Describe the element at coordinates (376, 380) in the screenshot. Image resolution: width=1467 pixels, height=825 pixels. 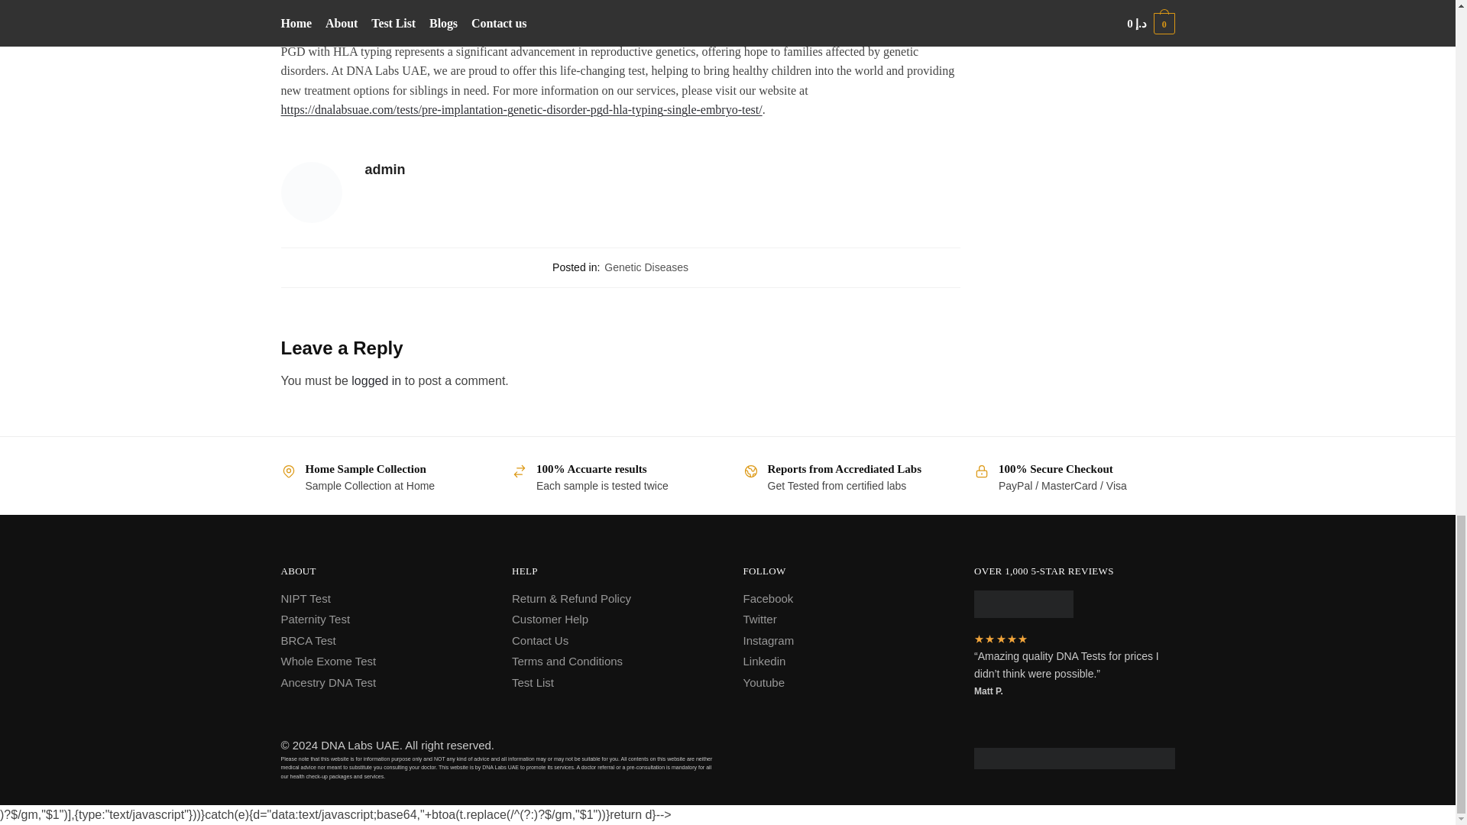
I see `logged in` at that location.